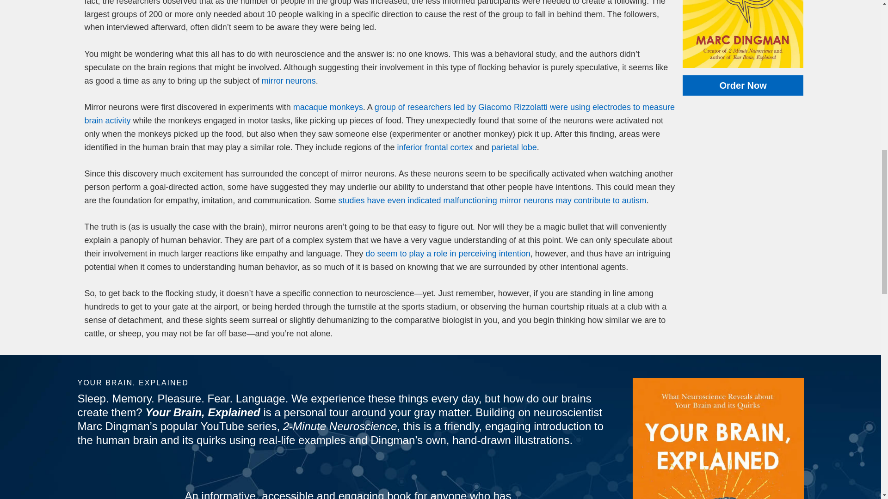  What do you see at coordinates (514, 147) in the screenshot?
I see `parietal lobe` at bounding box center [514, 147].